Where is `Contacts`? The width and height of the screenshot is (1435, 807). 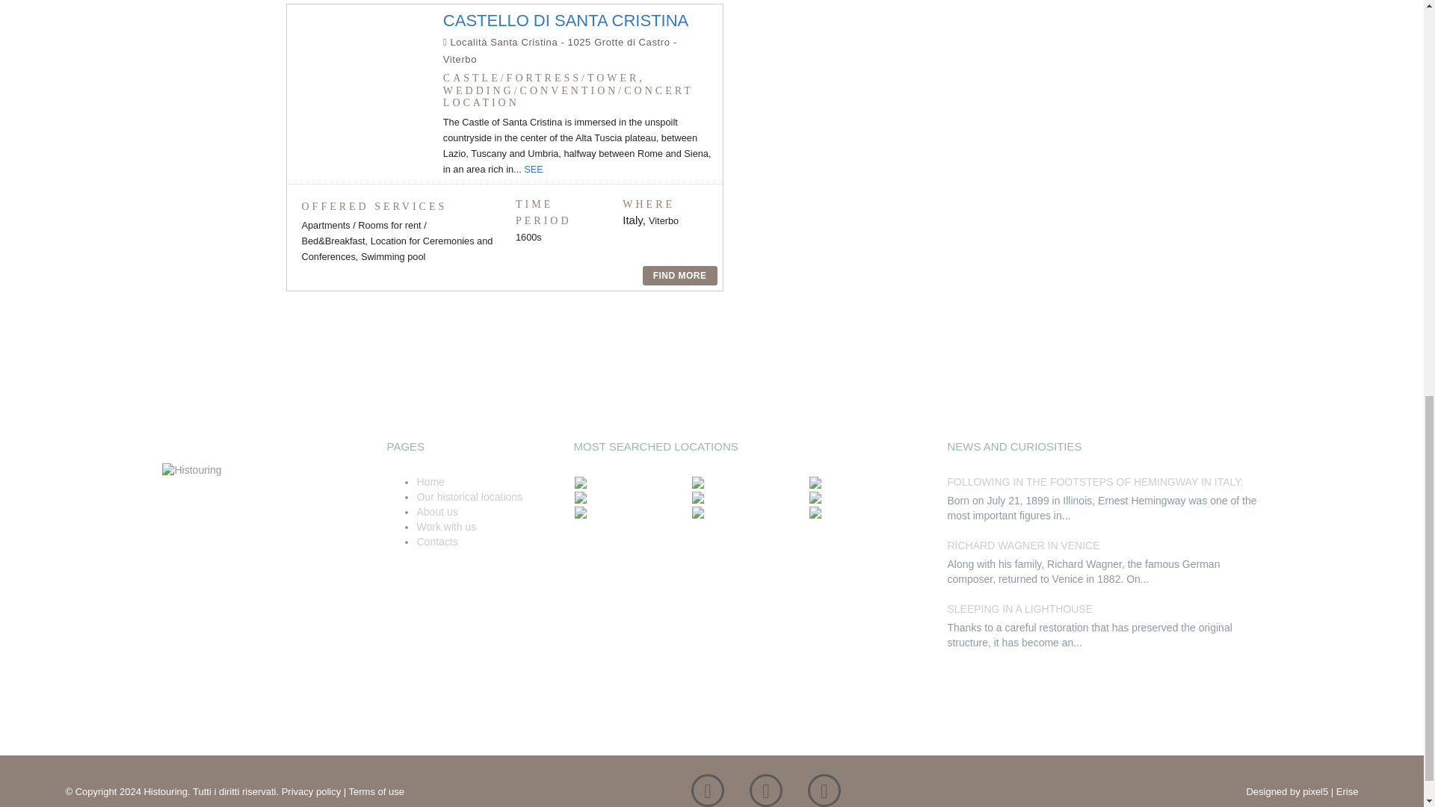
Contacts is located at coordinates (436, 542).